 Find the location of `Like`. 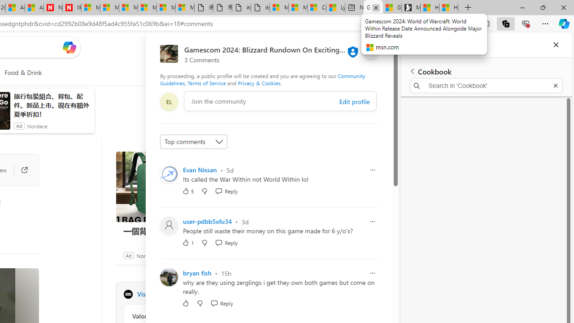

Like is located at coordinates (186, 303).